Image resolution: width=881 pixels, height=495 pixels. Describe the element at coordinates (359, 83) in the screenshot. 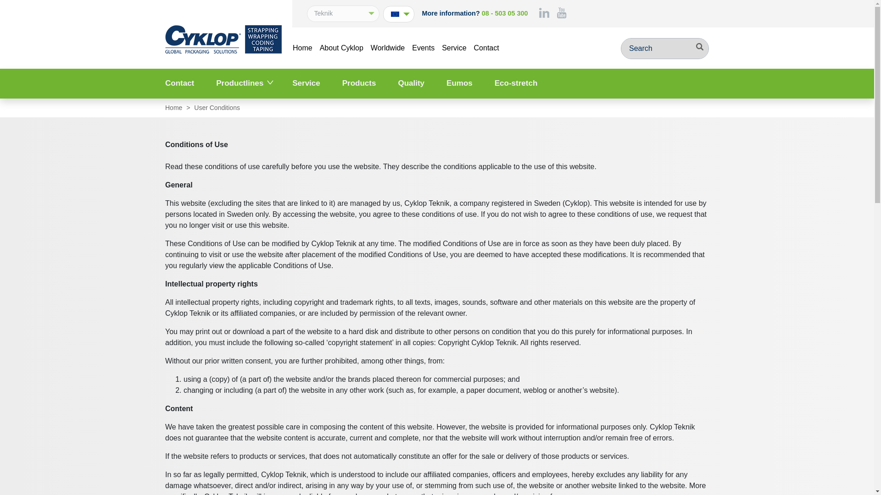

I see `Products` at that location.